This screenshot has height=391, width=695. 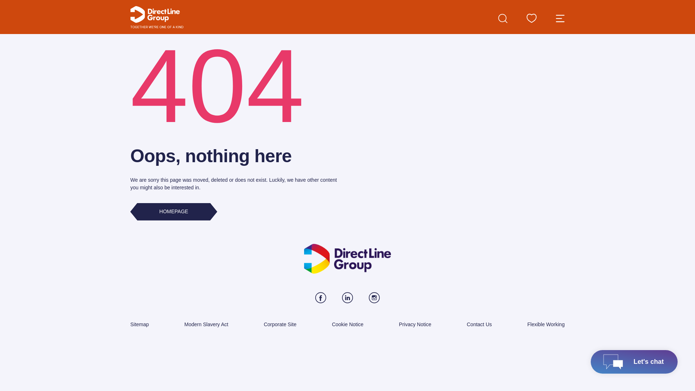 I want to click on Privacy Notice, so click(x=415, y=324).